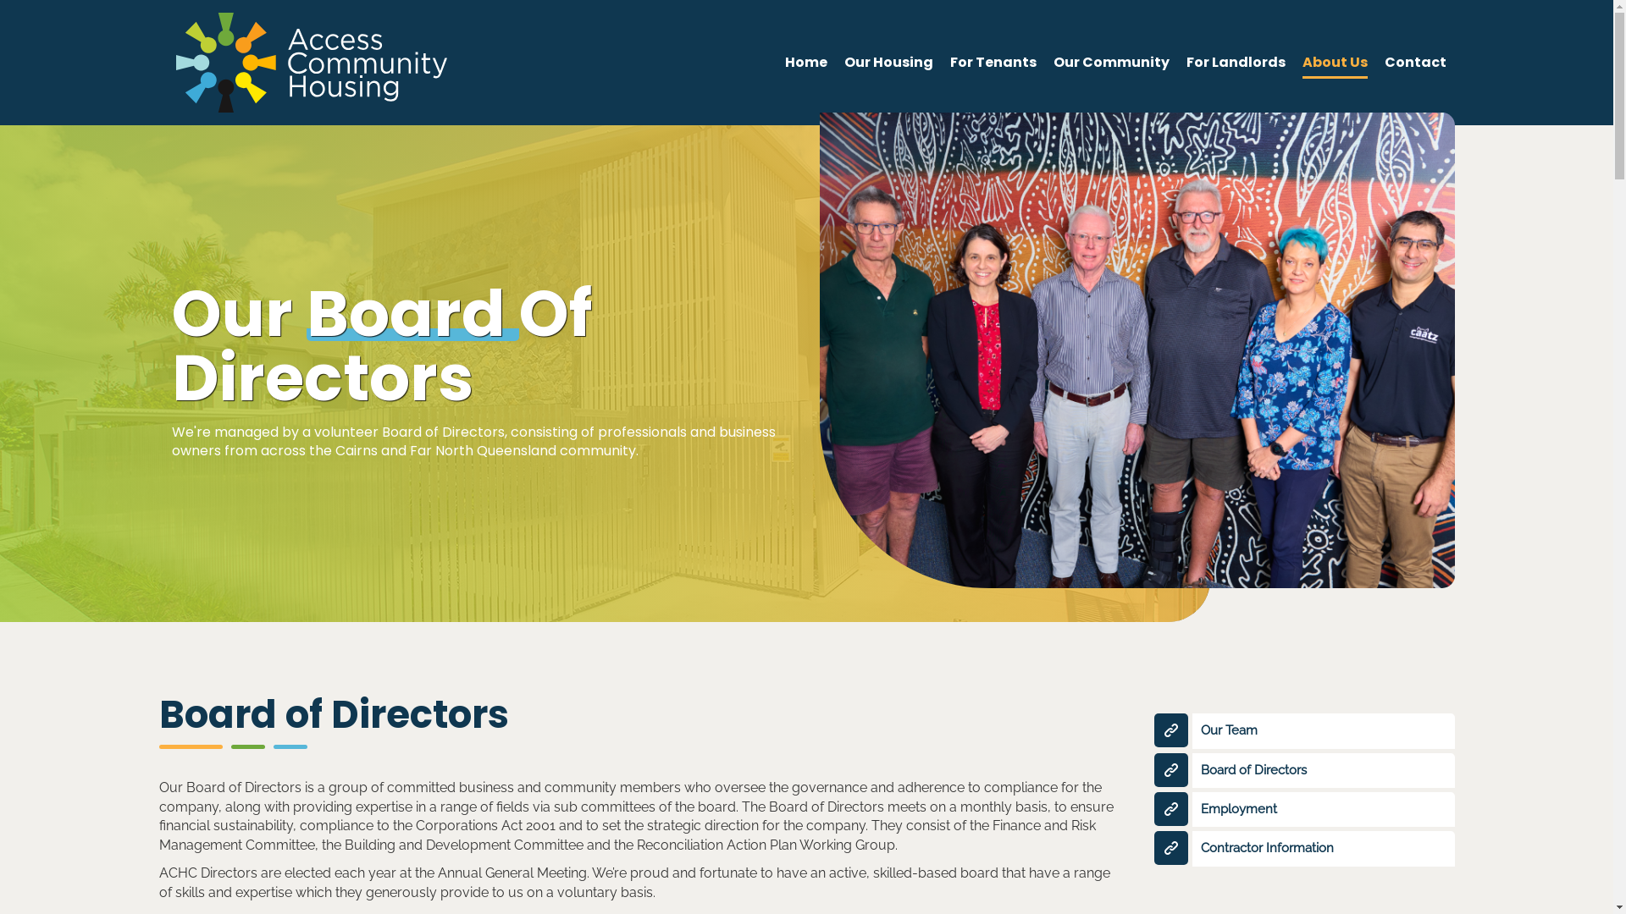 The width and height of the screenshot is (1626, 914). Describe the element at coordinates (1235, 63) in the screenshot. I see `For Landlords` at that location.